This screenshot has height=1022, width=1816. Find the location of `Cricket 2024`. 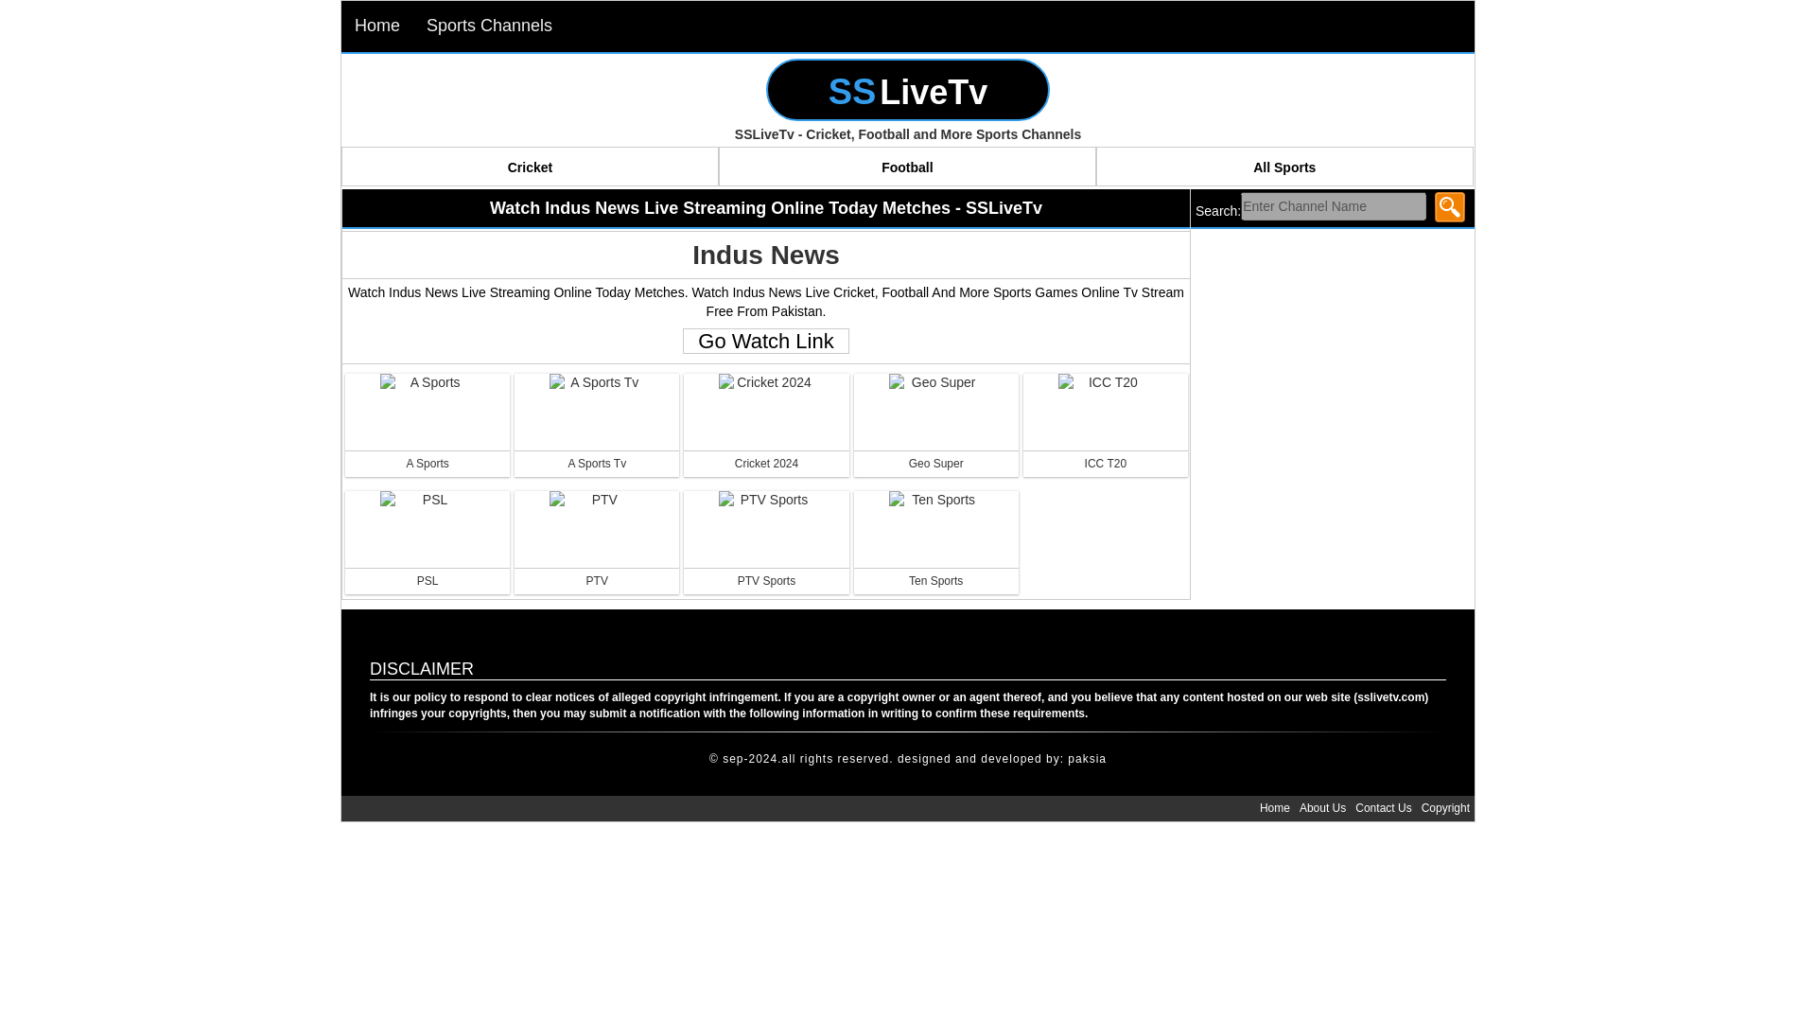

Cricket 2024 is located at coordinates (766, 454).